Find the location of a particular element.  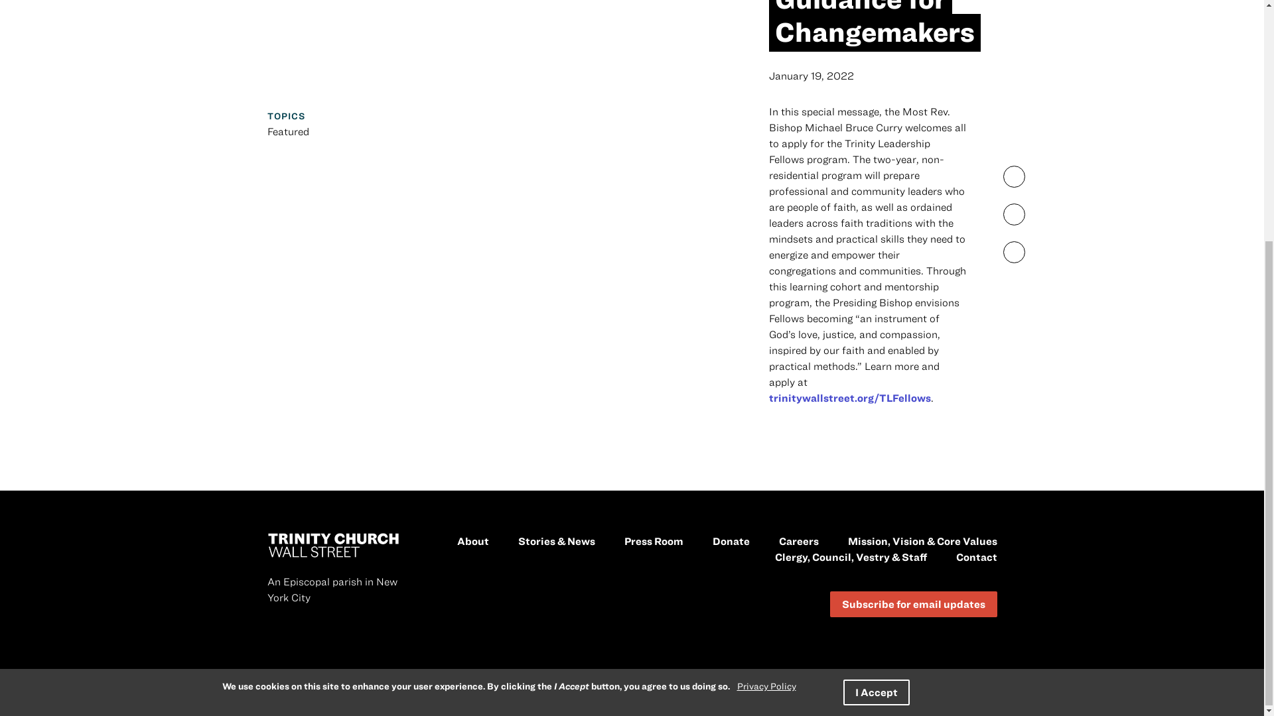

Terms of Use is located at coordinates (770, 692).